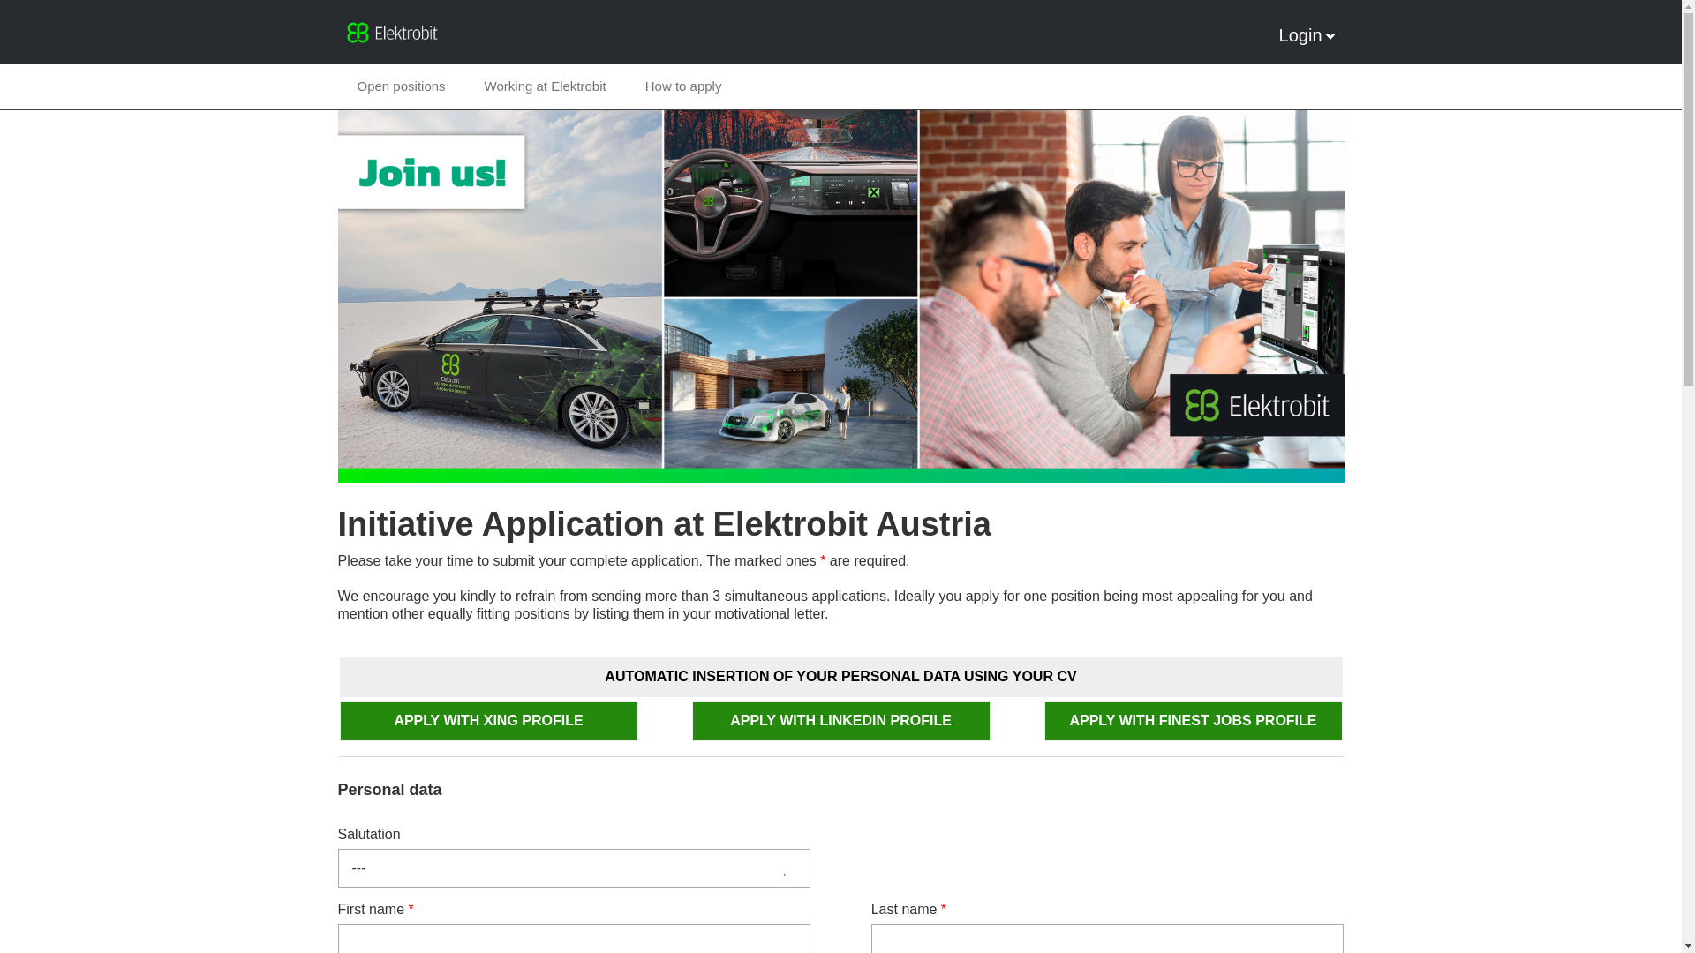 This screenshot has height=953, width=1695. What do you see at coordinates (683, 86) in the screenshot?
I see `How to apply` at bounding box center [683, 86].